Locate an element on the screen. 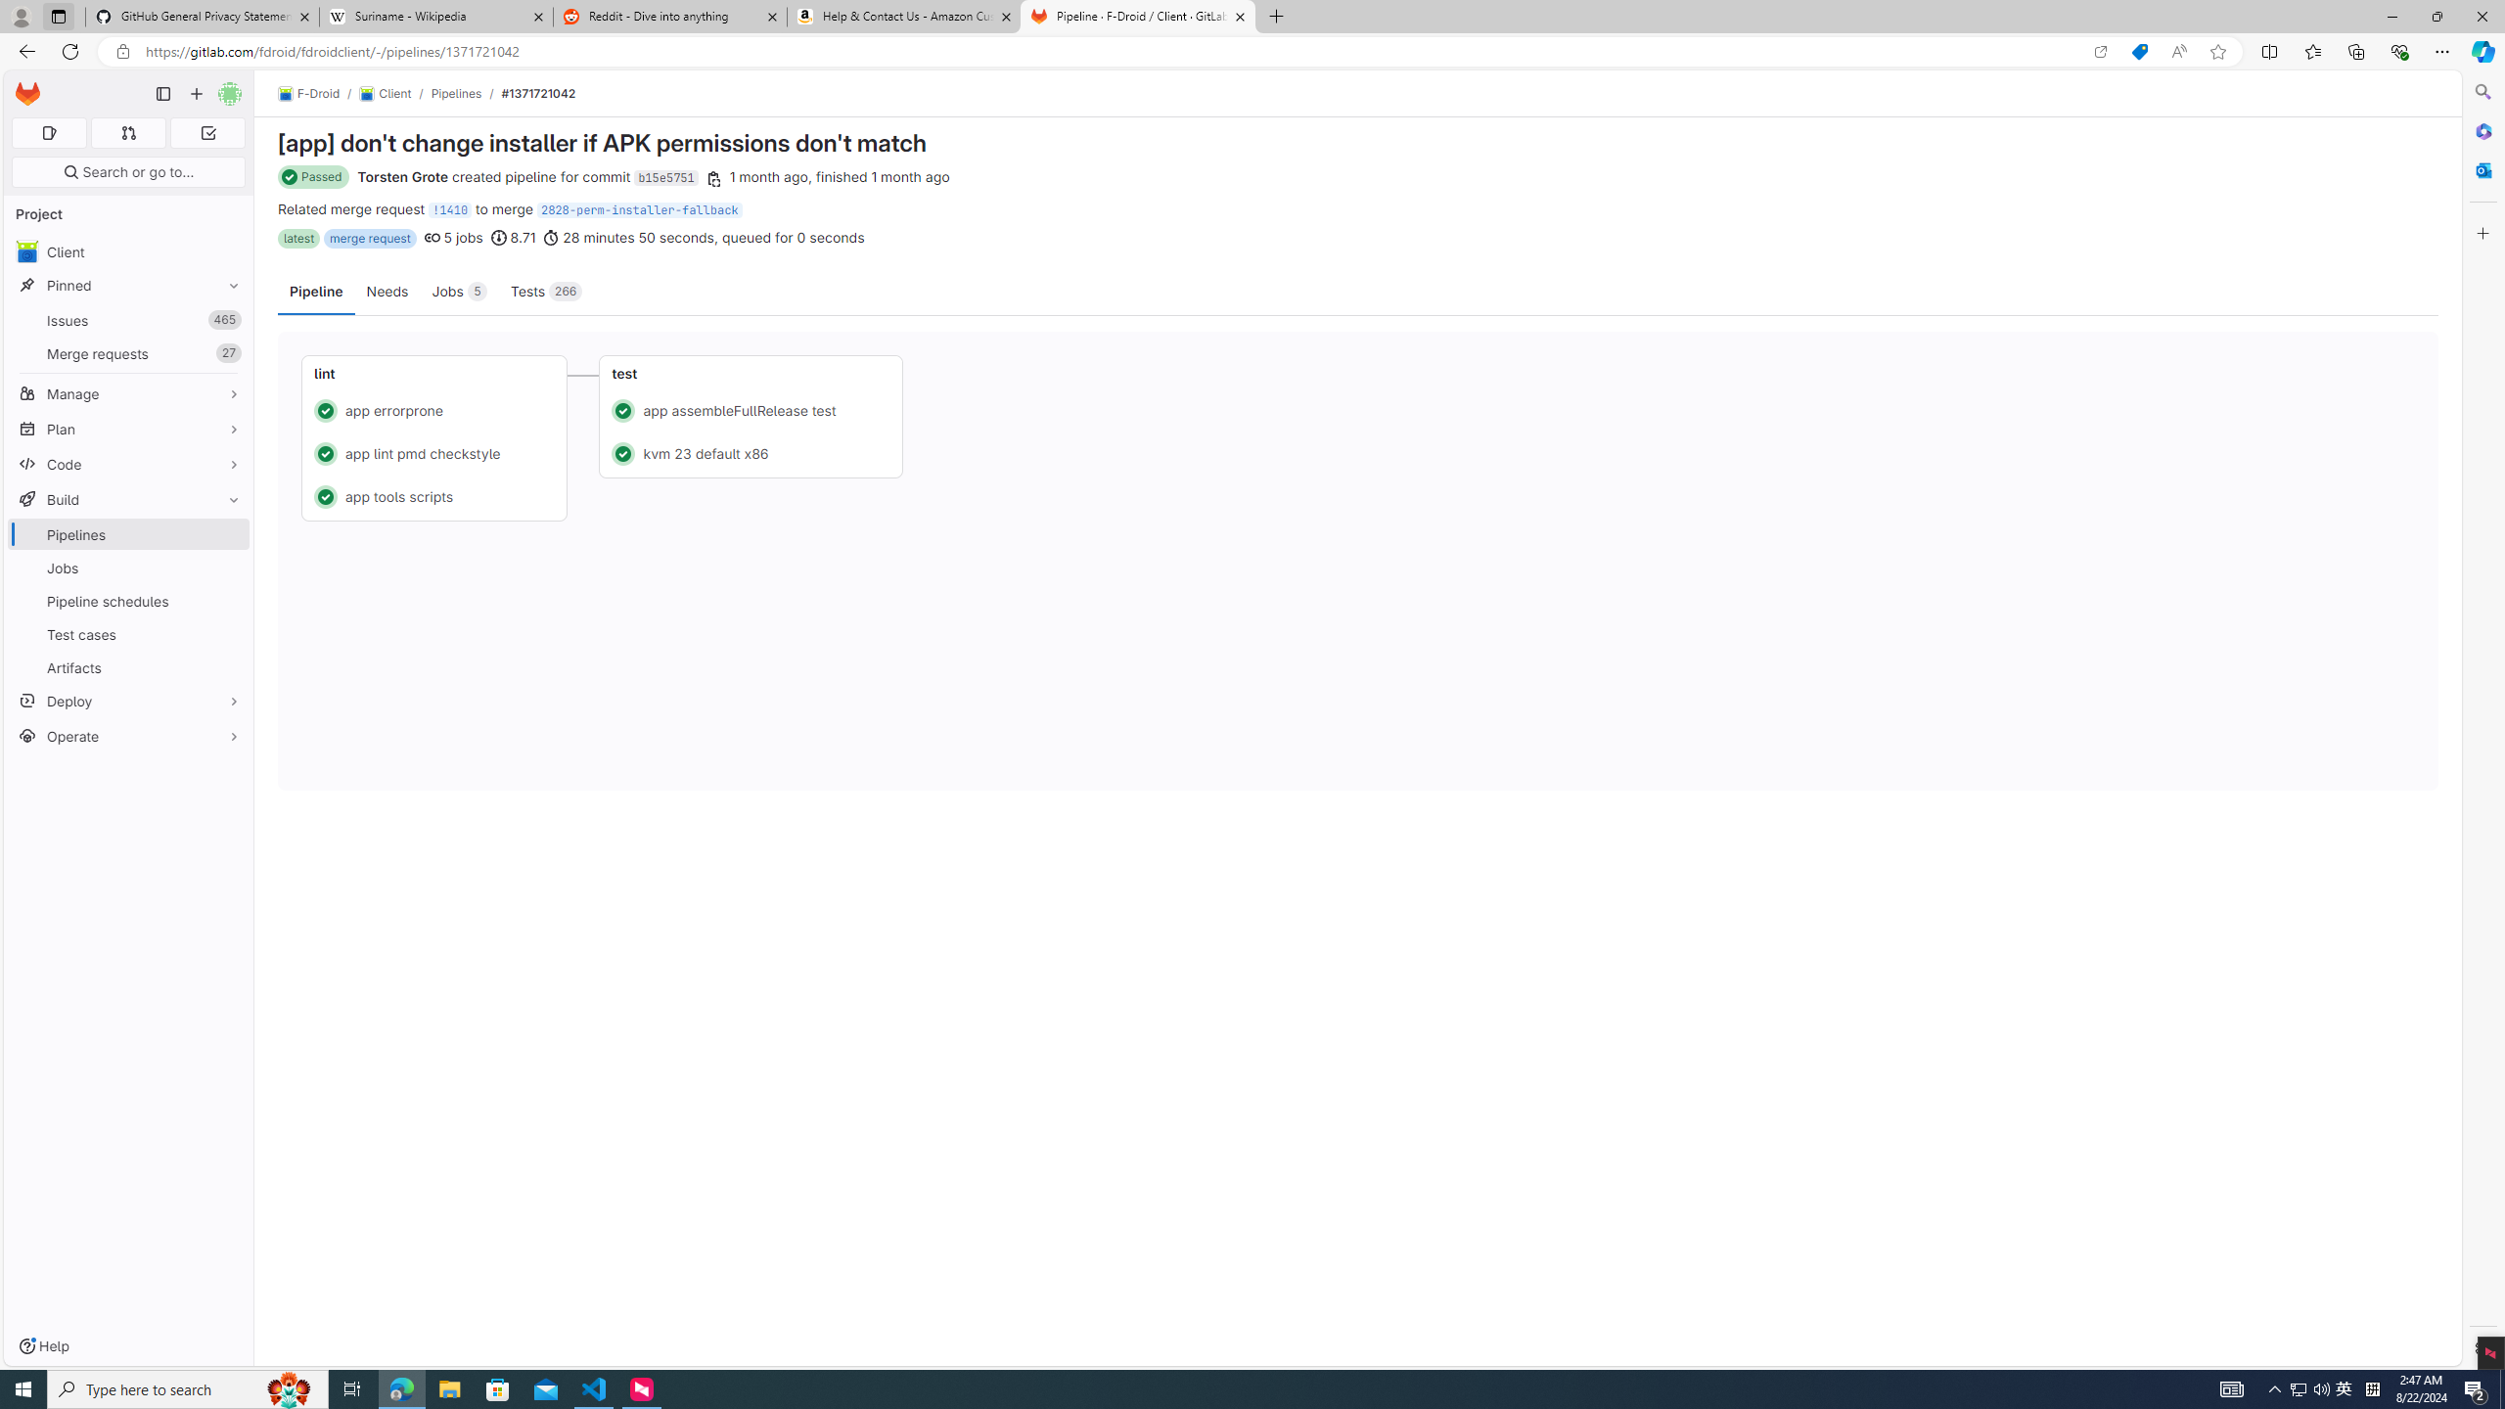 The width and height of the screenshot is (2505, 1409). Code is located at coordinates (129, 464).